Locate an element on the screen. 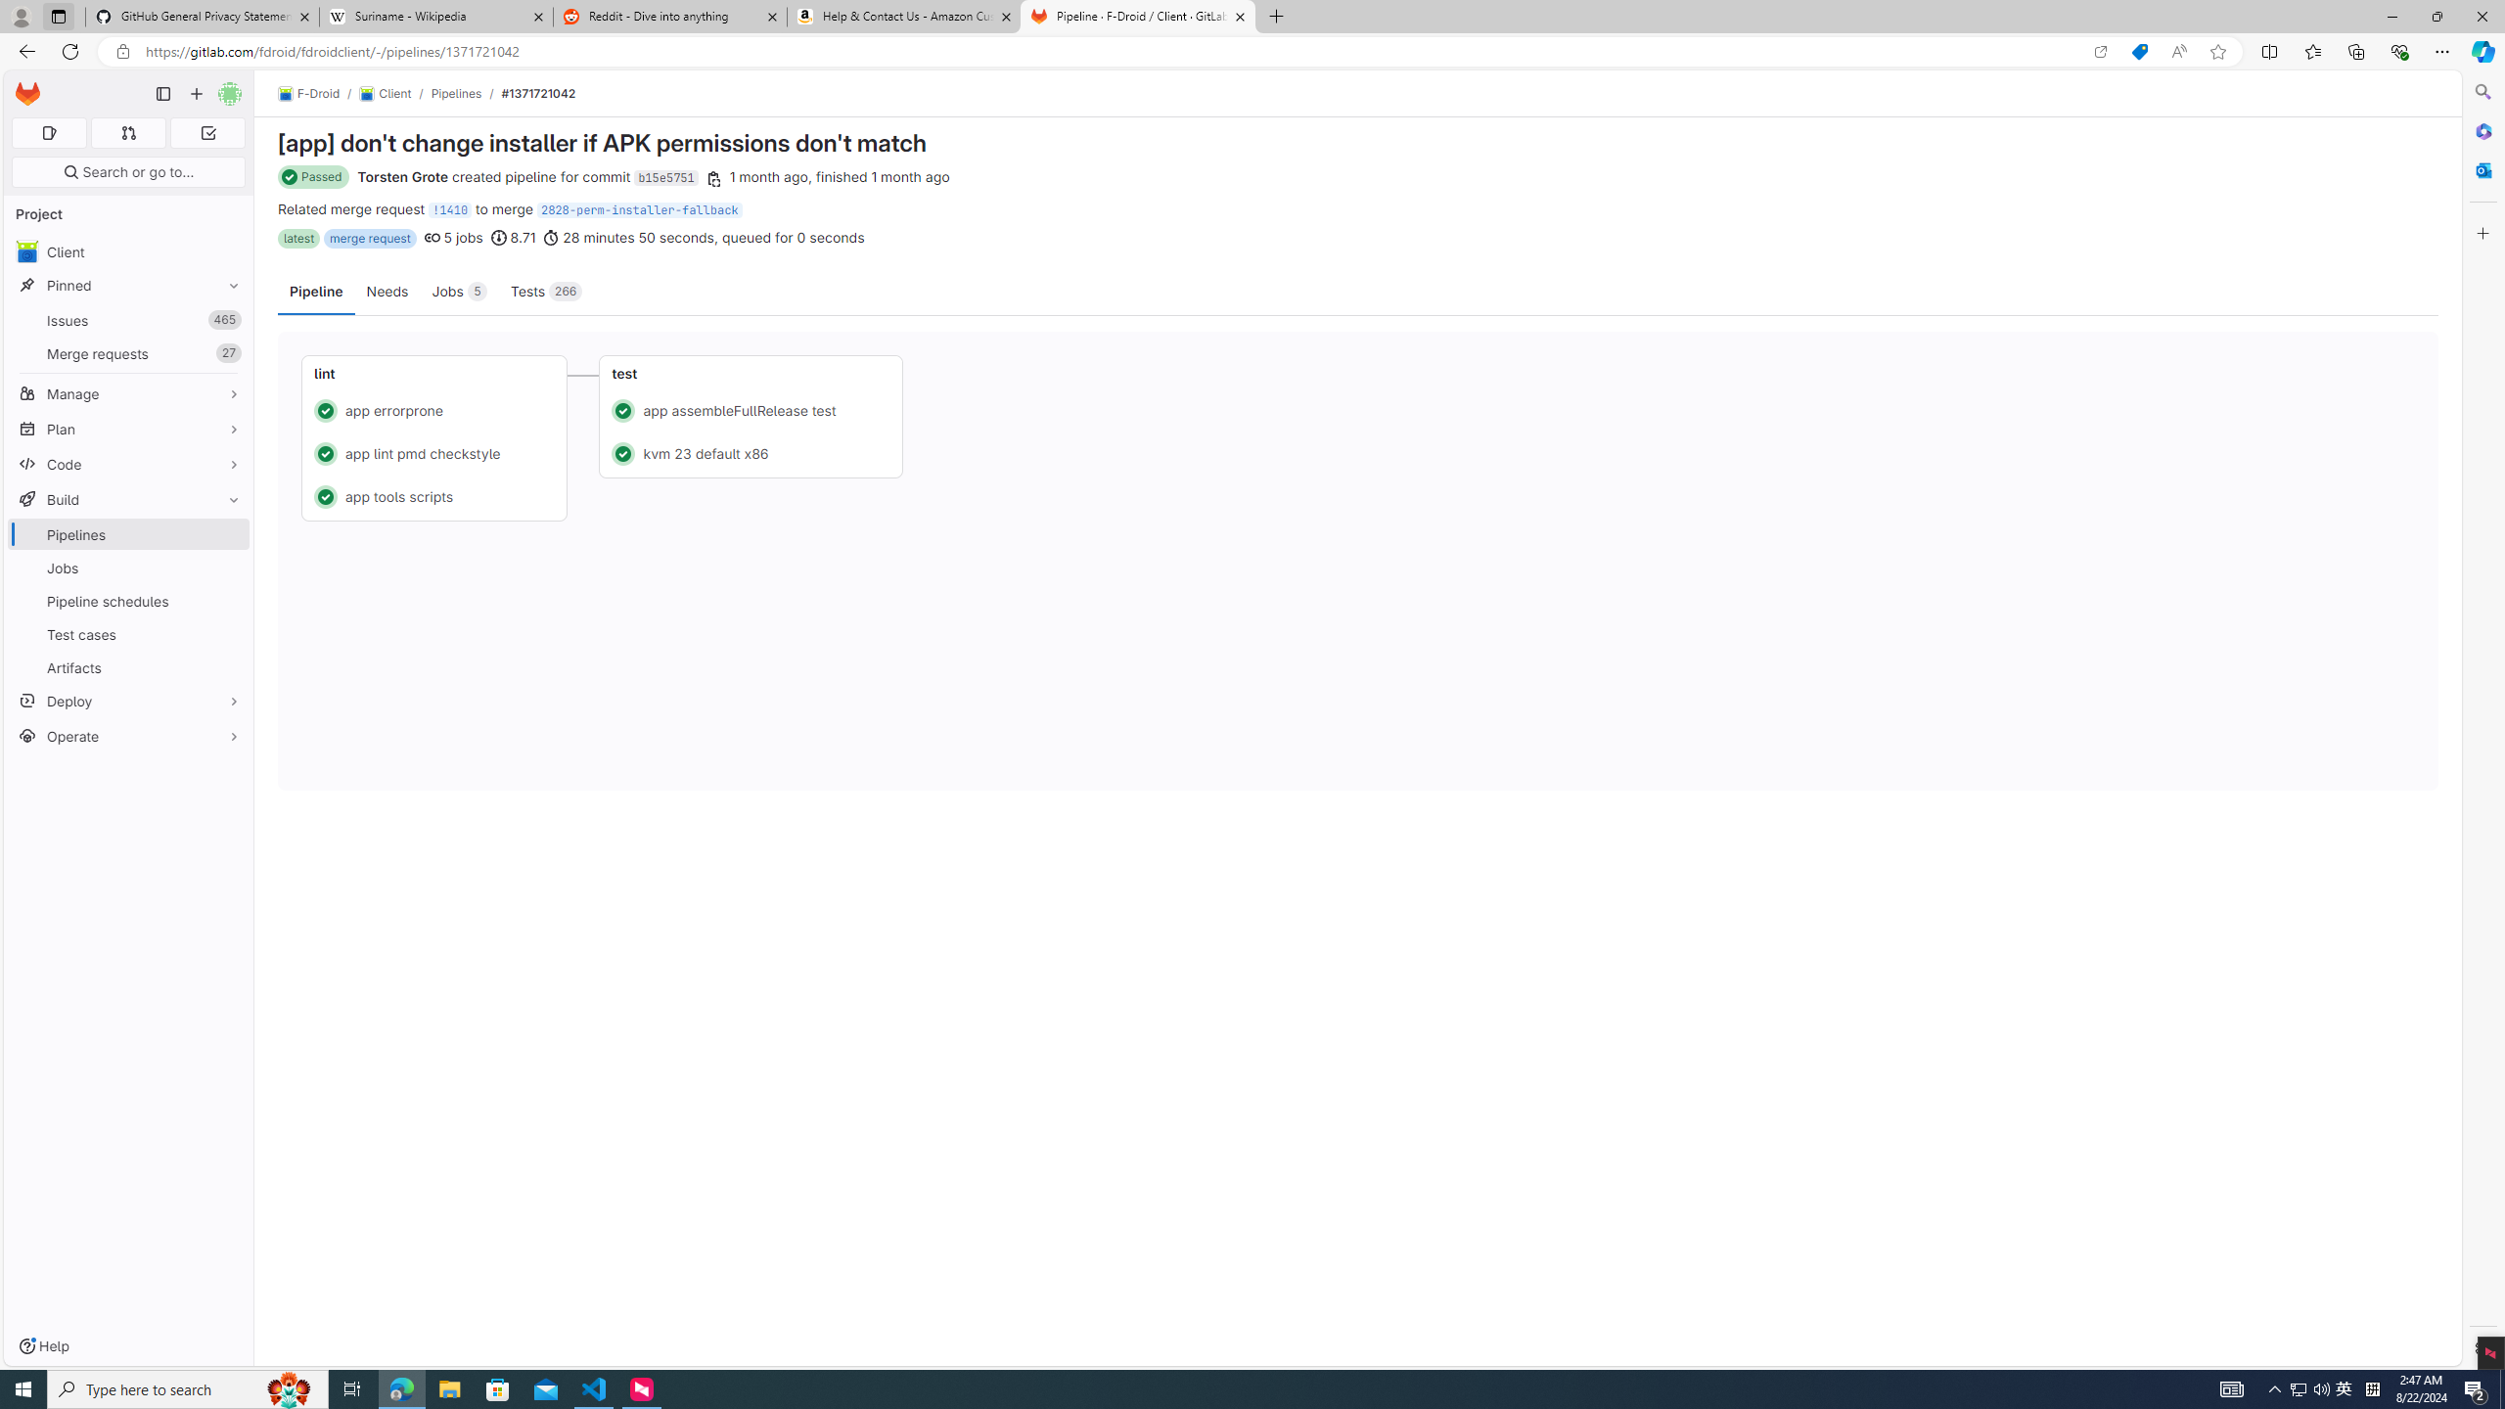 The width and height of the screenshot is (2505, 1409). Code is located at coordinates (129, 464).